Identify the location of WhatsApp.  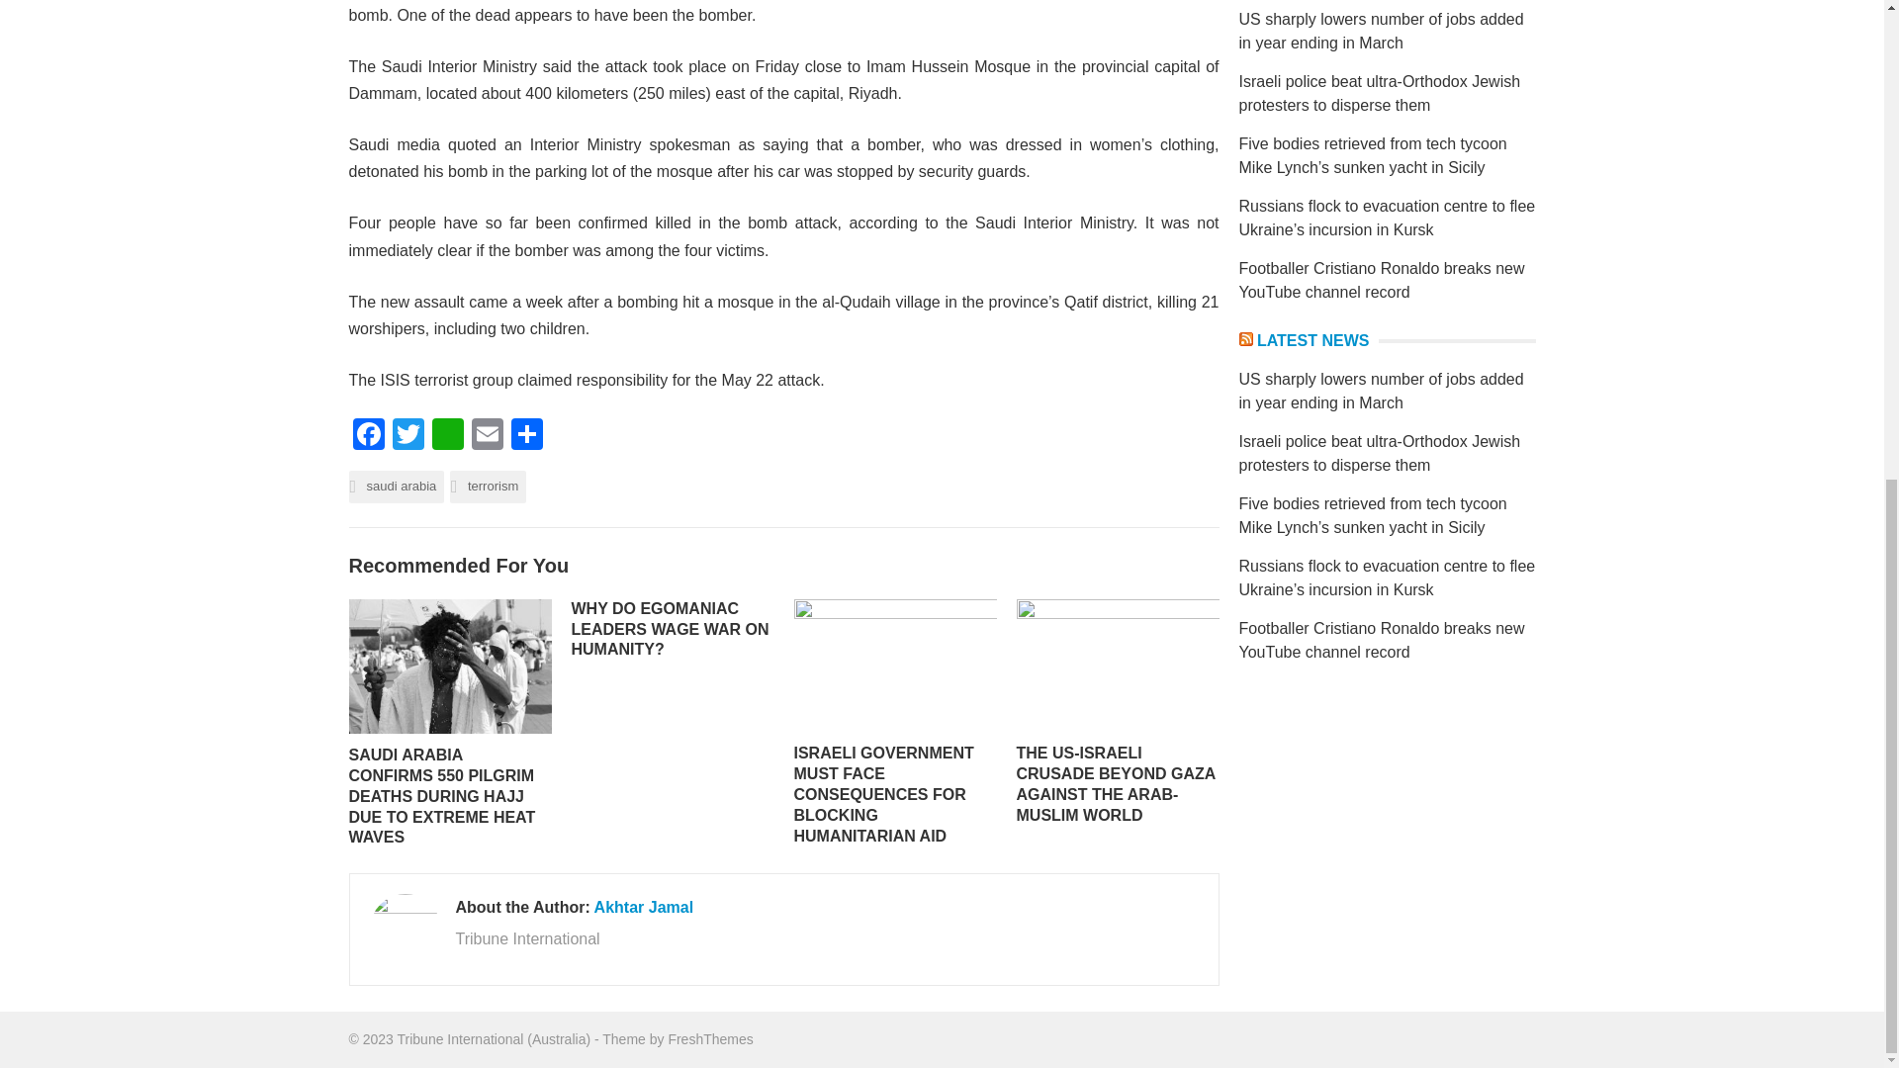
(447, 437).